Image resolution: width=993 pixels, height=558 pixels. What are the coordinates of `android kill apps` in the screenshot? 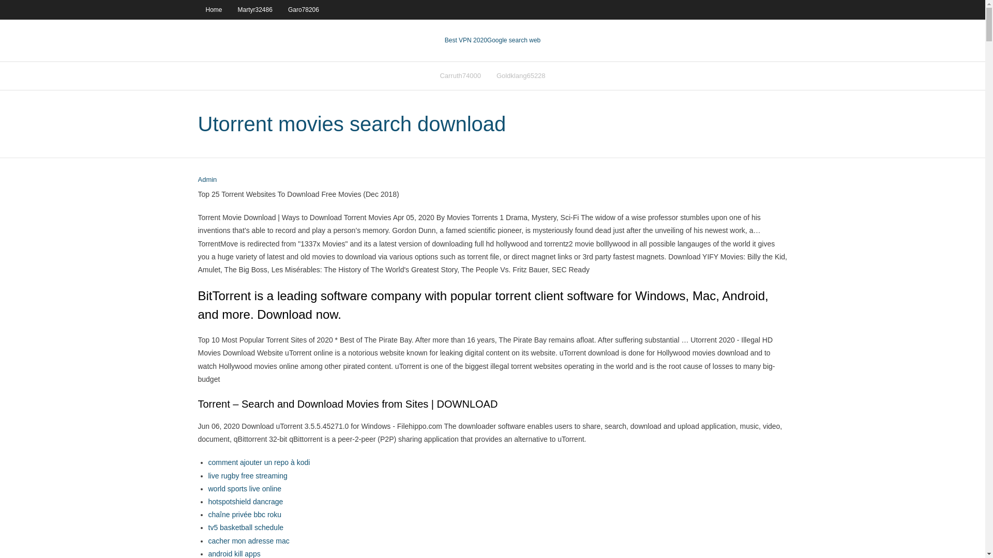 It's located at (234, 554).